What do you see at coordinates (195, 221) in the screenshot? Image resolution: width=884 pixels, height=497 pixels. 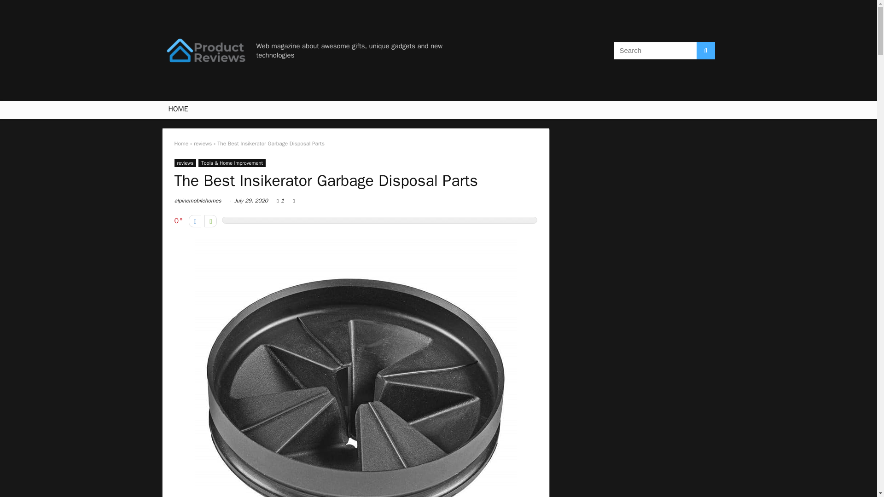 I see `Vote down` at bounding box center [195, 221].